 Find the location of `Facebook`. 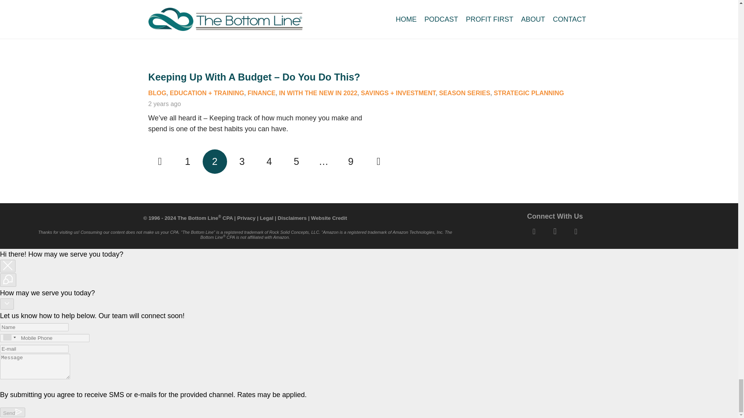

Facebook is located at coordinates (534, 231).